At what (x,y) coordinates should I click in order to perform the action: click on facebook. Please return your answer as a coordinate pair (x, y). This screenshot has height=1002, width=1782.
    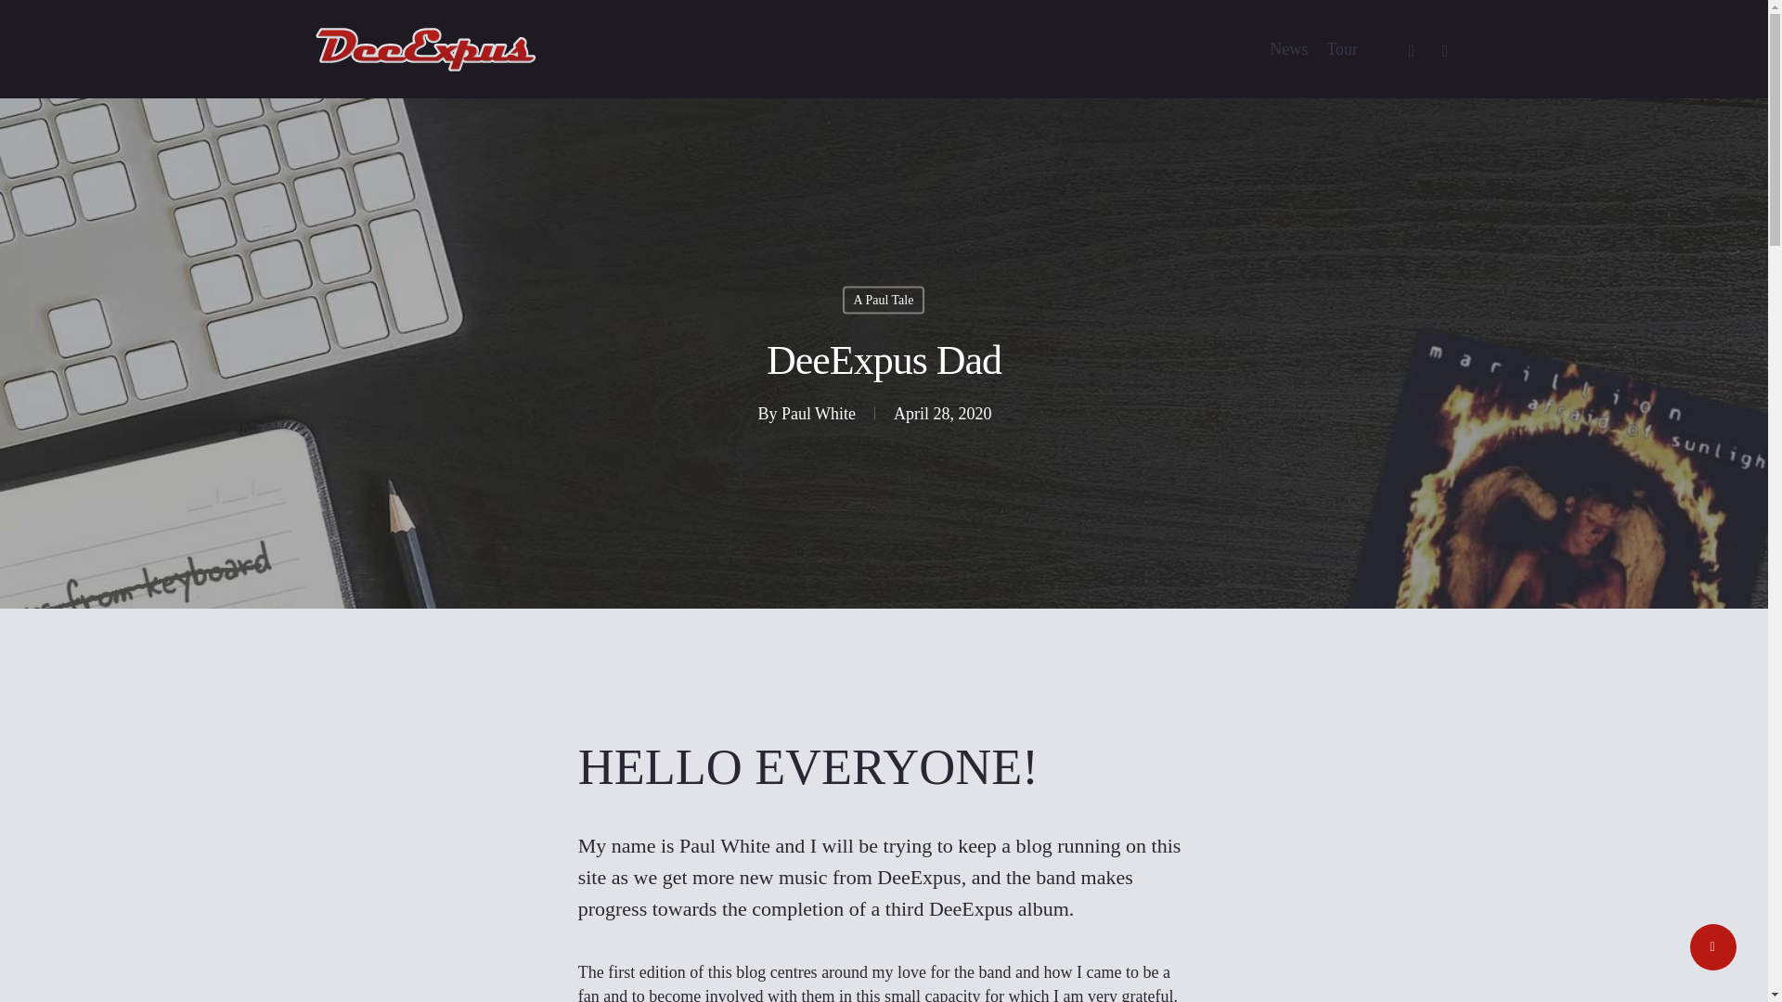
    Looking at the image, I should click on (1412, 48).